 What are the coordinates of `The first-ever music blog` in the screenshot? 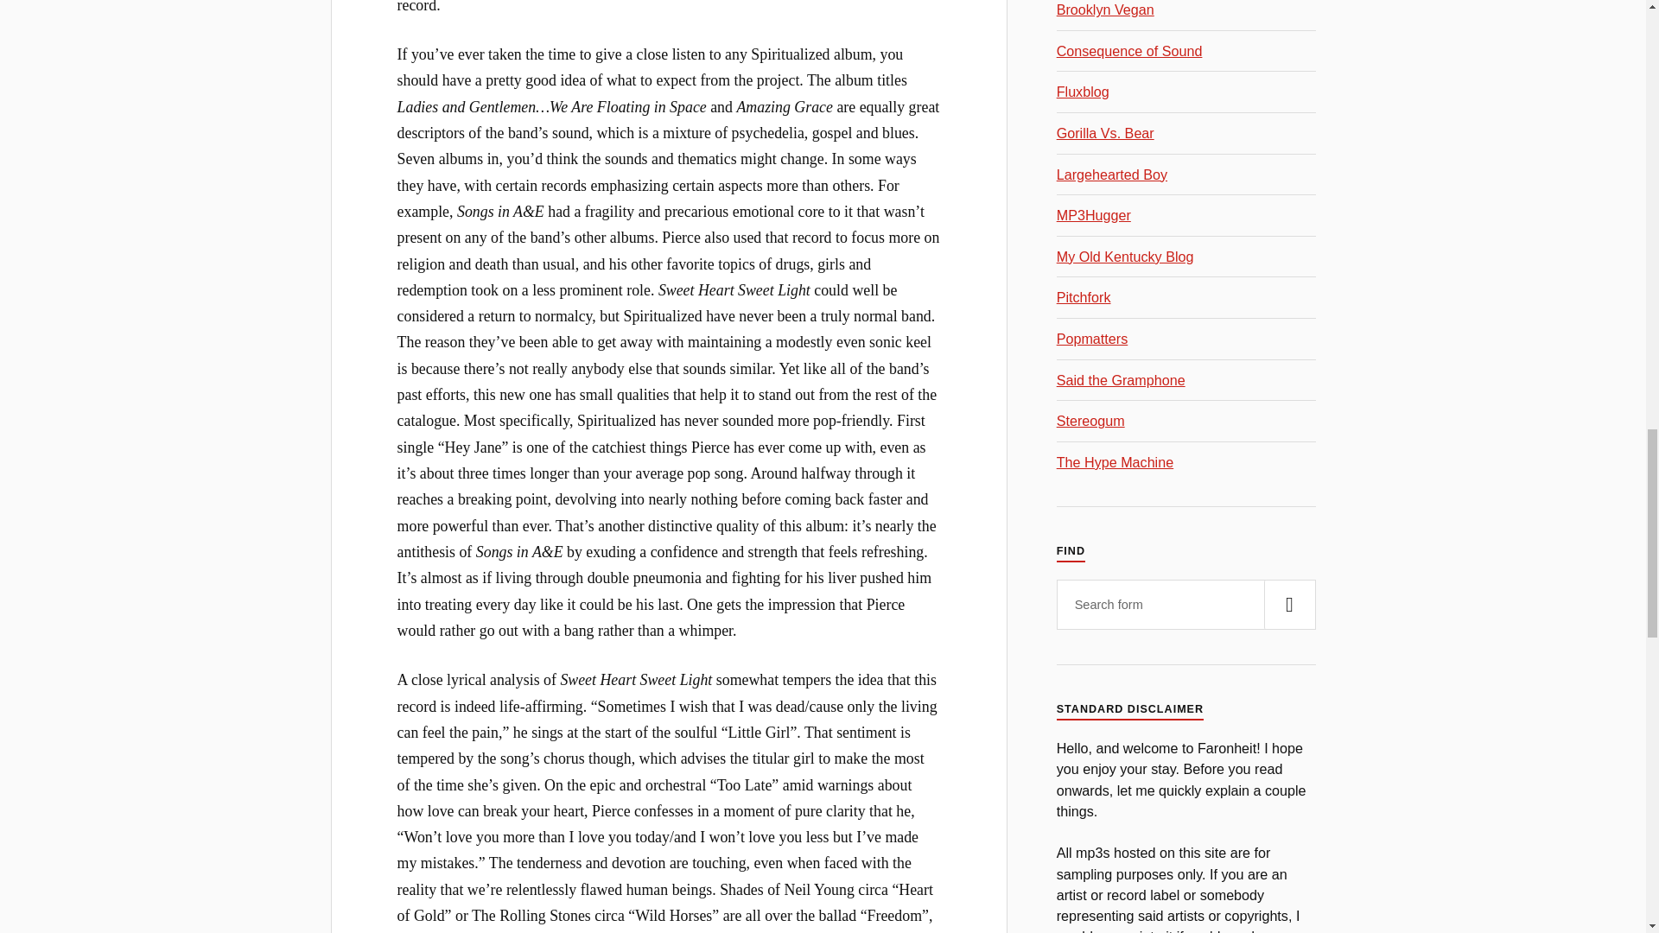 It's located at (1084, 92).